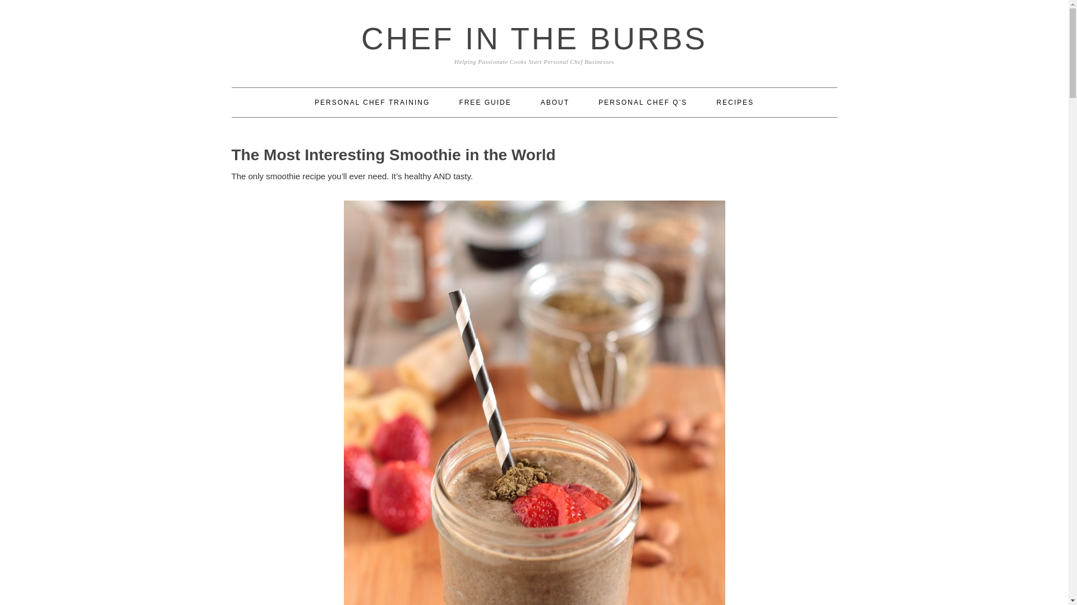  Describe the element at coordinates (534, 38) in the screenshot. I see `CHEF IN THE BURBS` at that location.